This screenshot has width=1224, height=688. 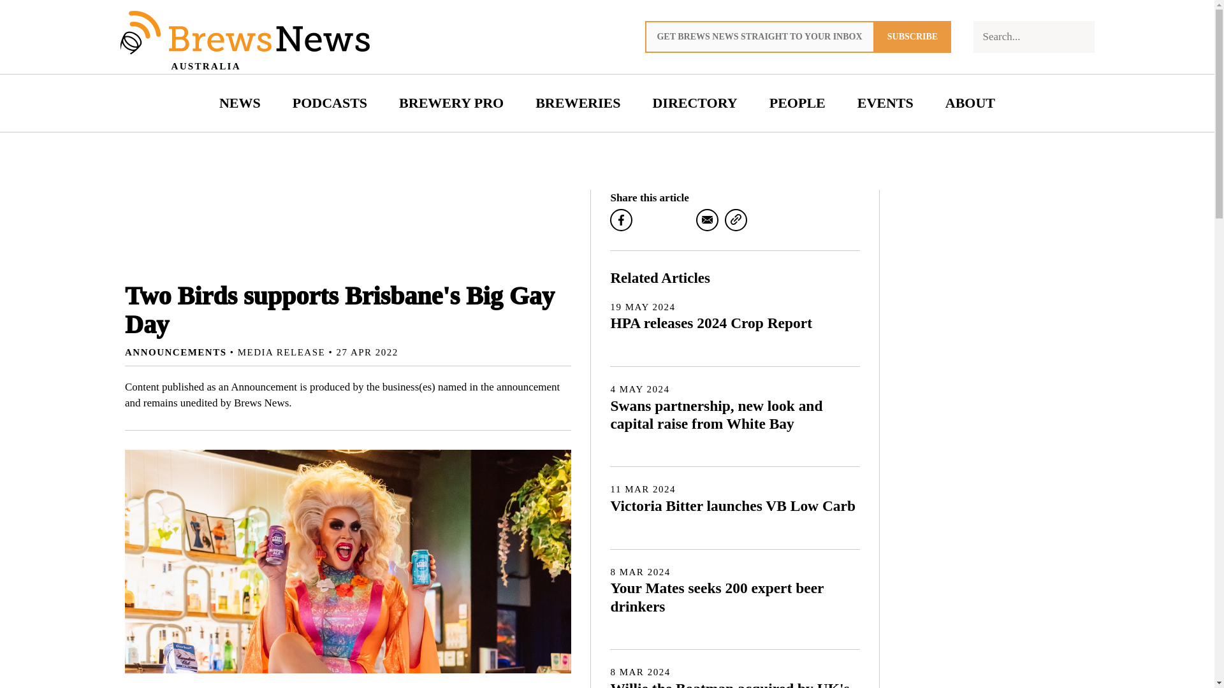 I want to click on PODCASTS, so click(x=330, y=103).